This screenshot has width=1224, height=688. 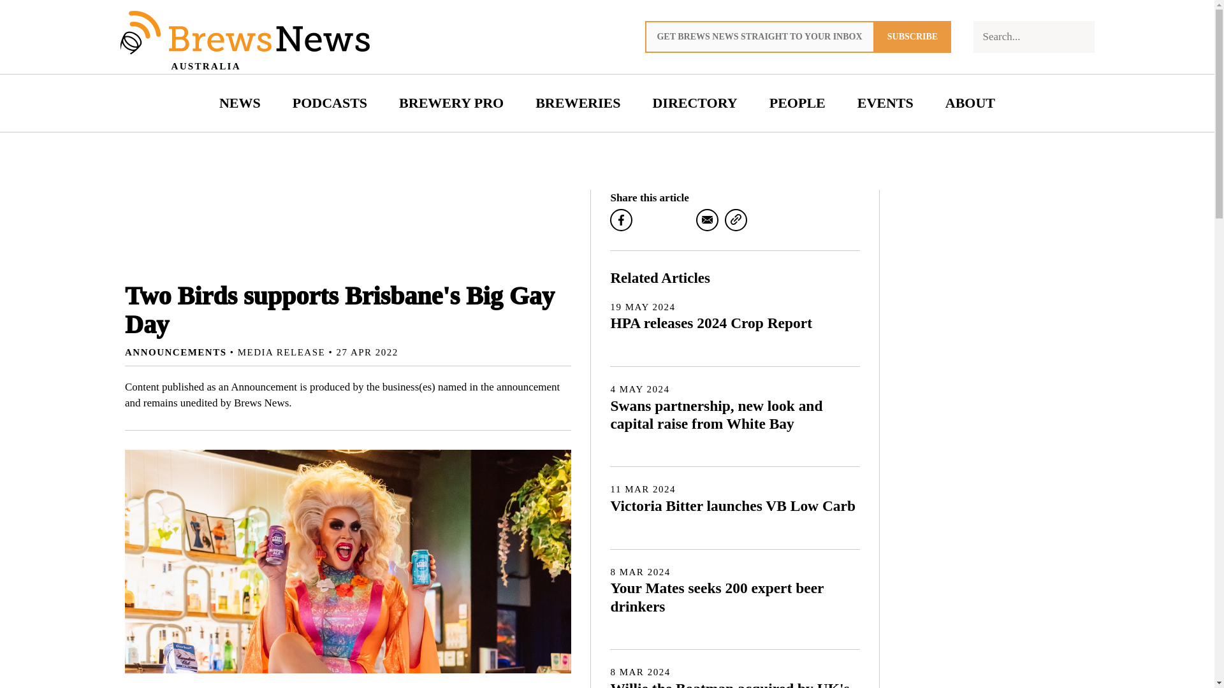 I want to click on PODCASTS, so click(x=330, y=103).